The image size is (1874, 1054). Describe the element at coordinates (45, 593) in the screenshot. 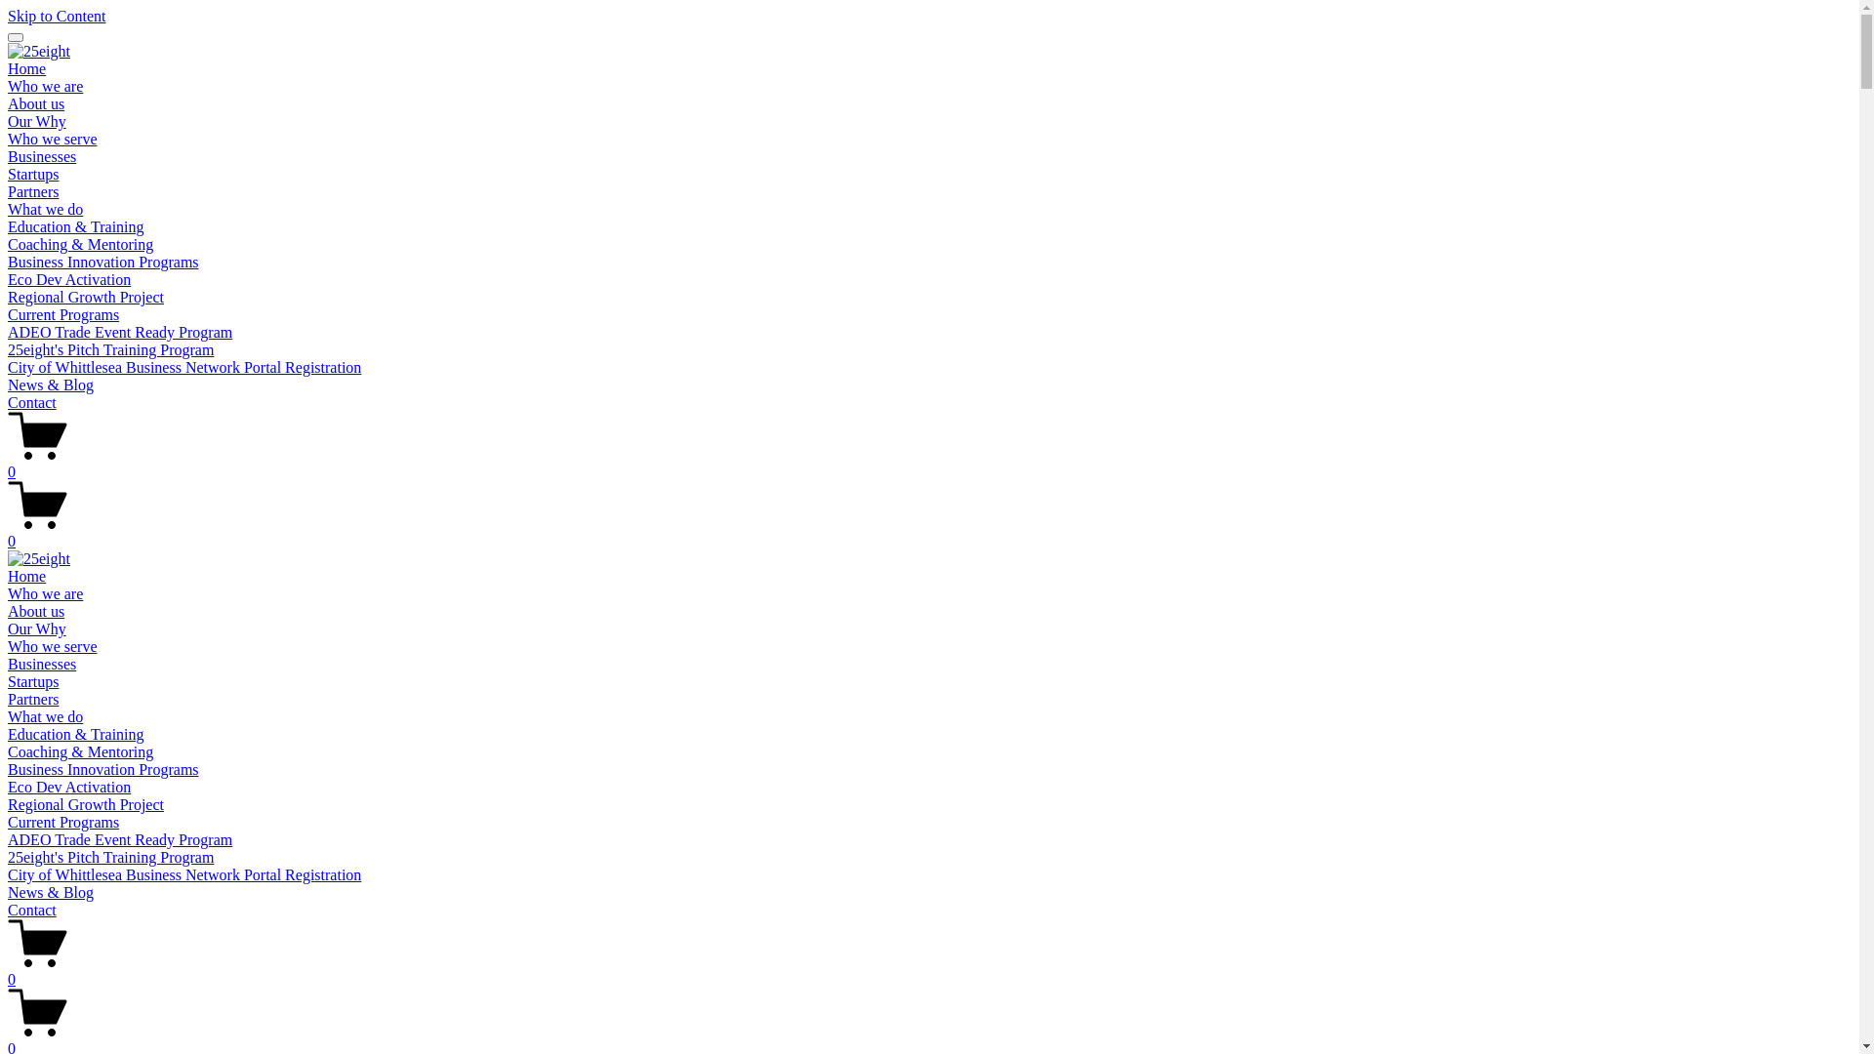

I see `Who we are` at that location.